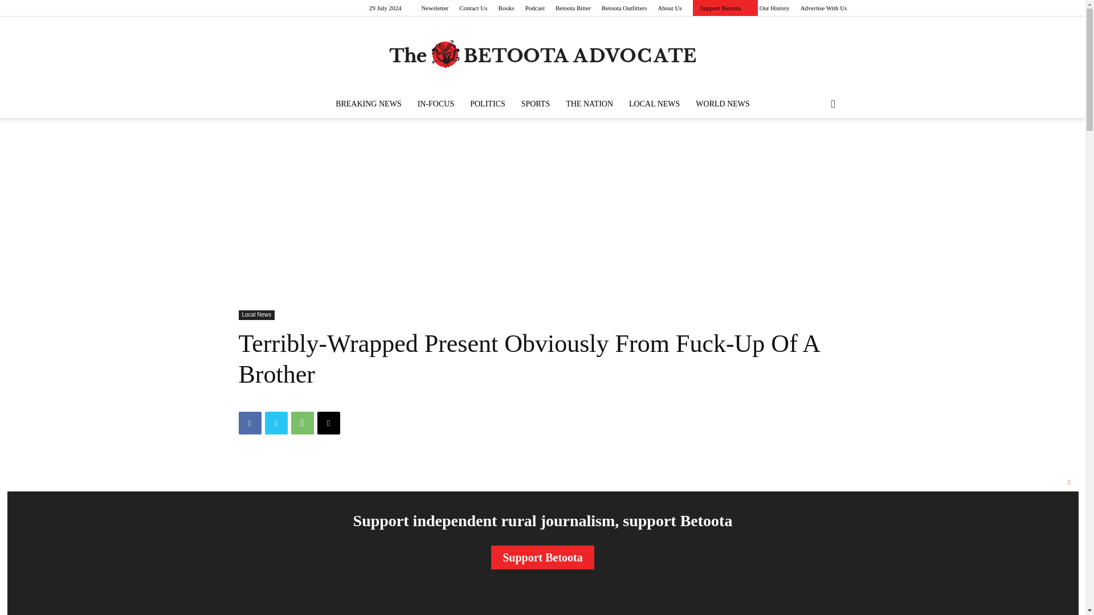 The image size is (1094, 615). I want to click on Local News, so click(256, 315).